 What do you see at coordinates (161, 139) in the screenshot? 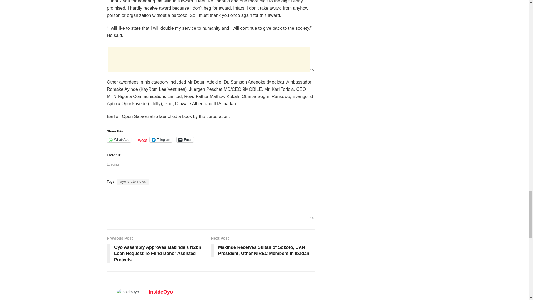
I see `Click to share on Telegram` at bounding box center [161, 139].